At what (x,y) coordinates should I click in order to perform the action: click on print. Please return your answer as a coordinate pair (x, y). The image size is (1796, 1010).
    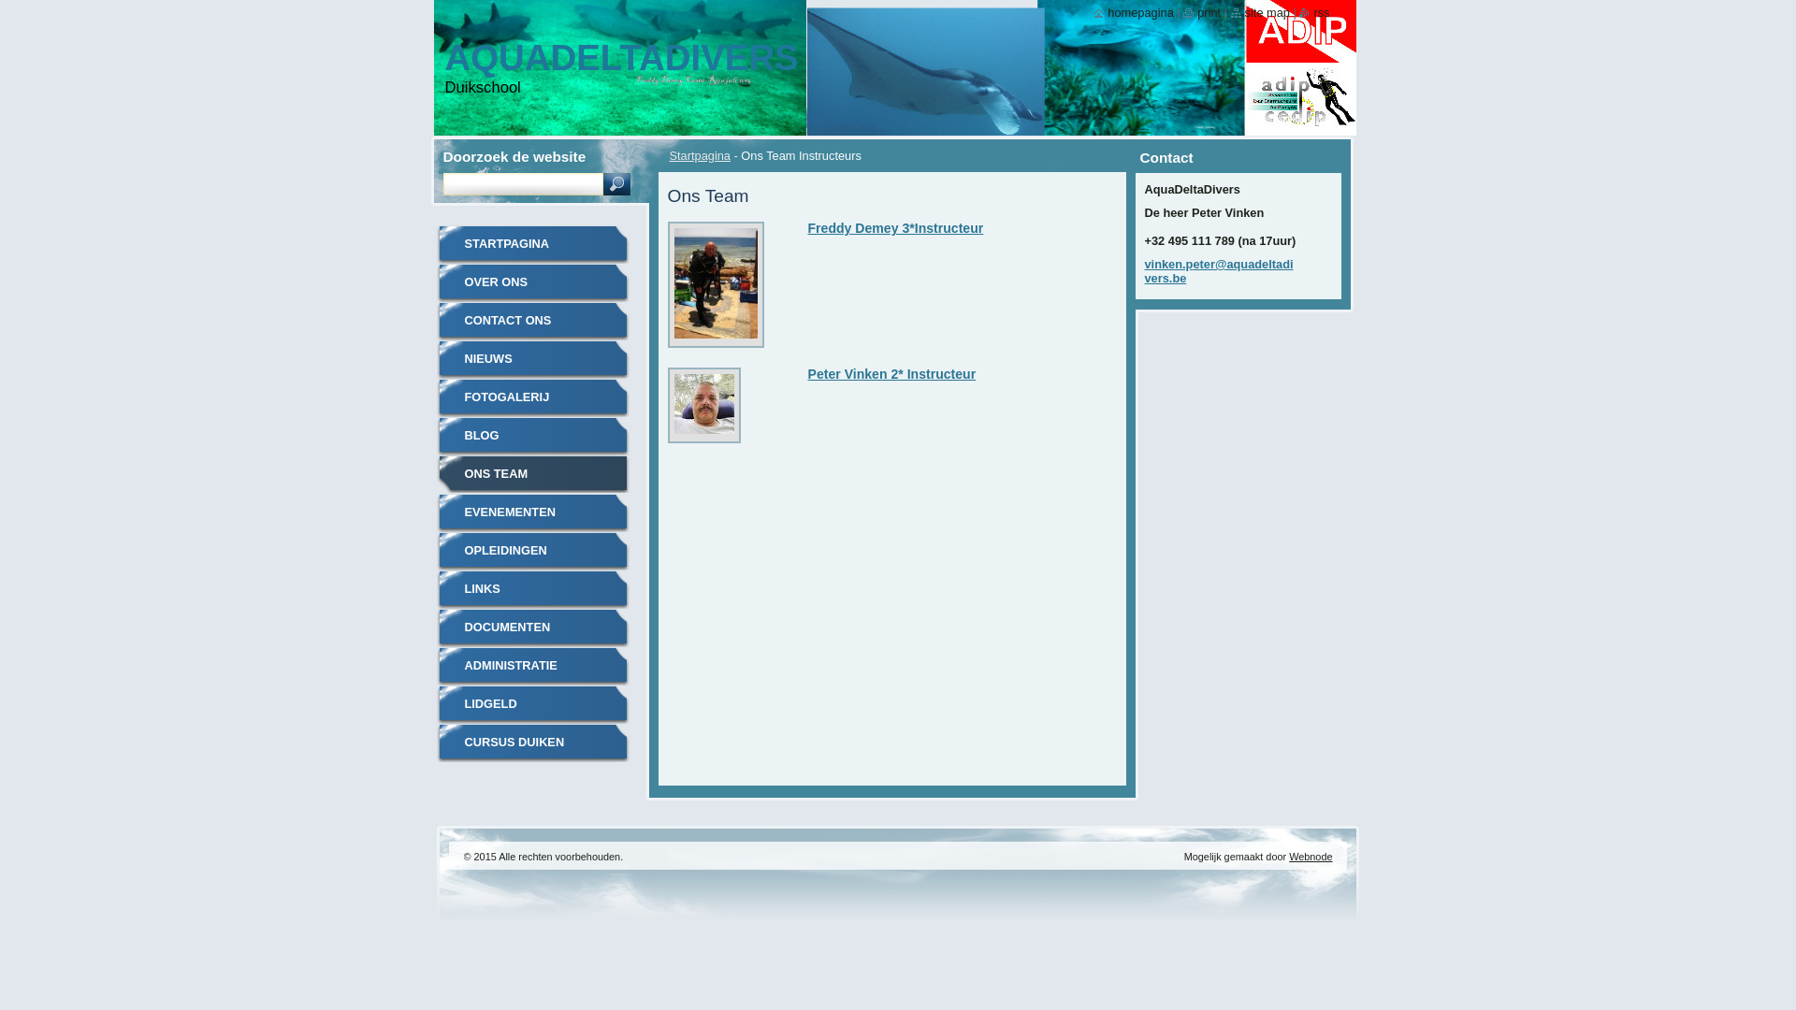
    Looking at the image, I should click on (1202, 13).